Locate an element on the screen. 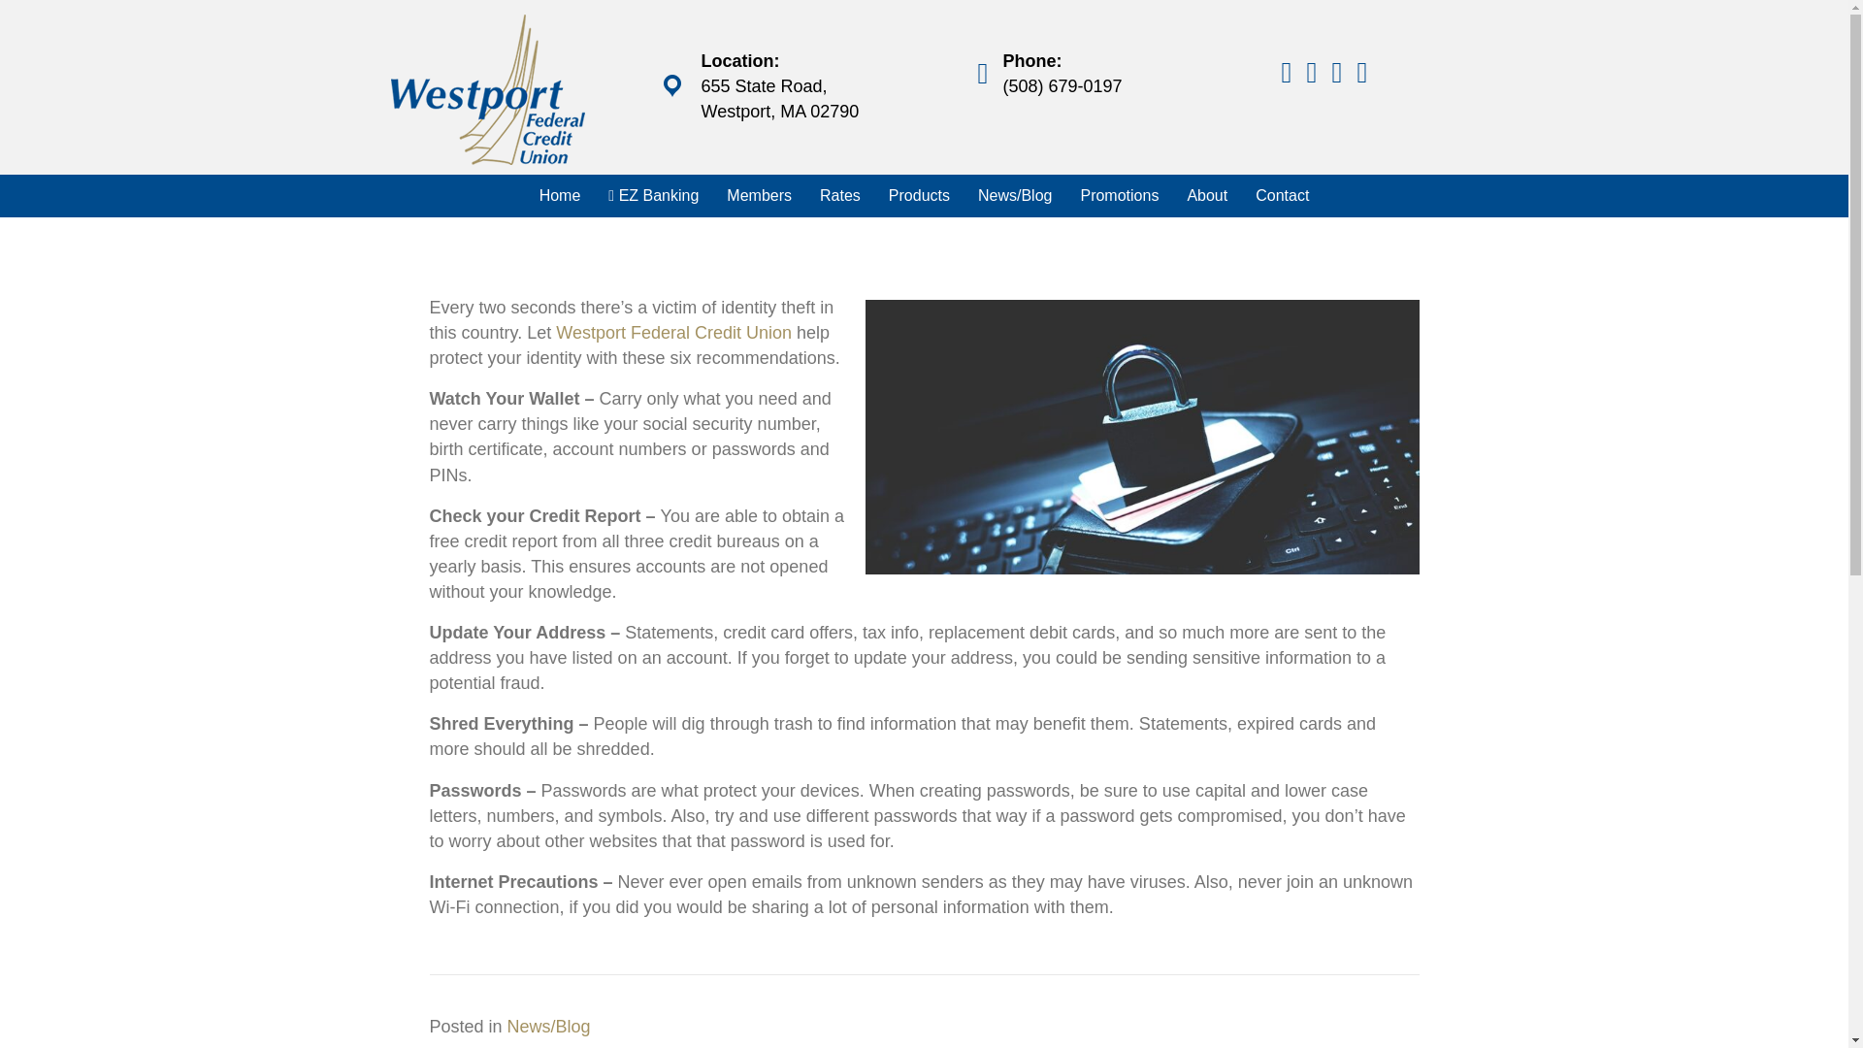  Home is located at coordinates (559, 196).